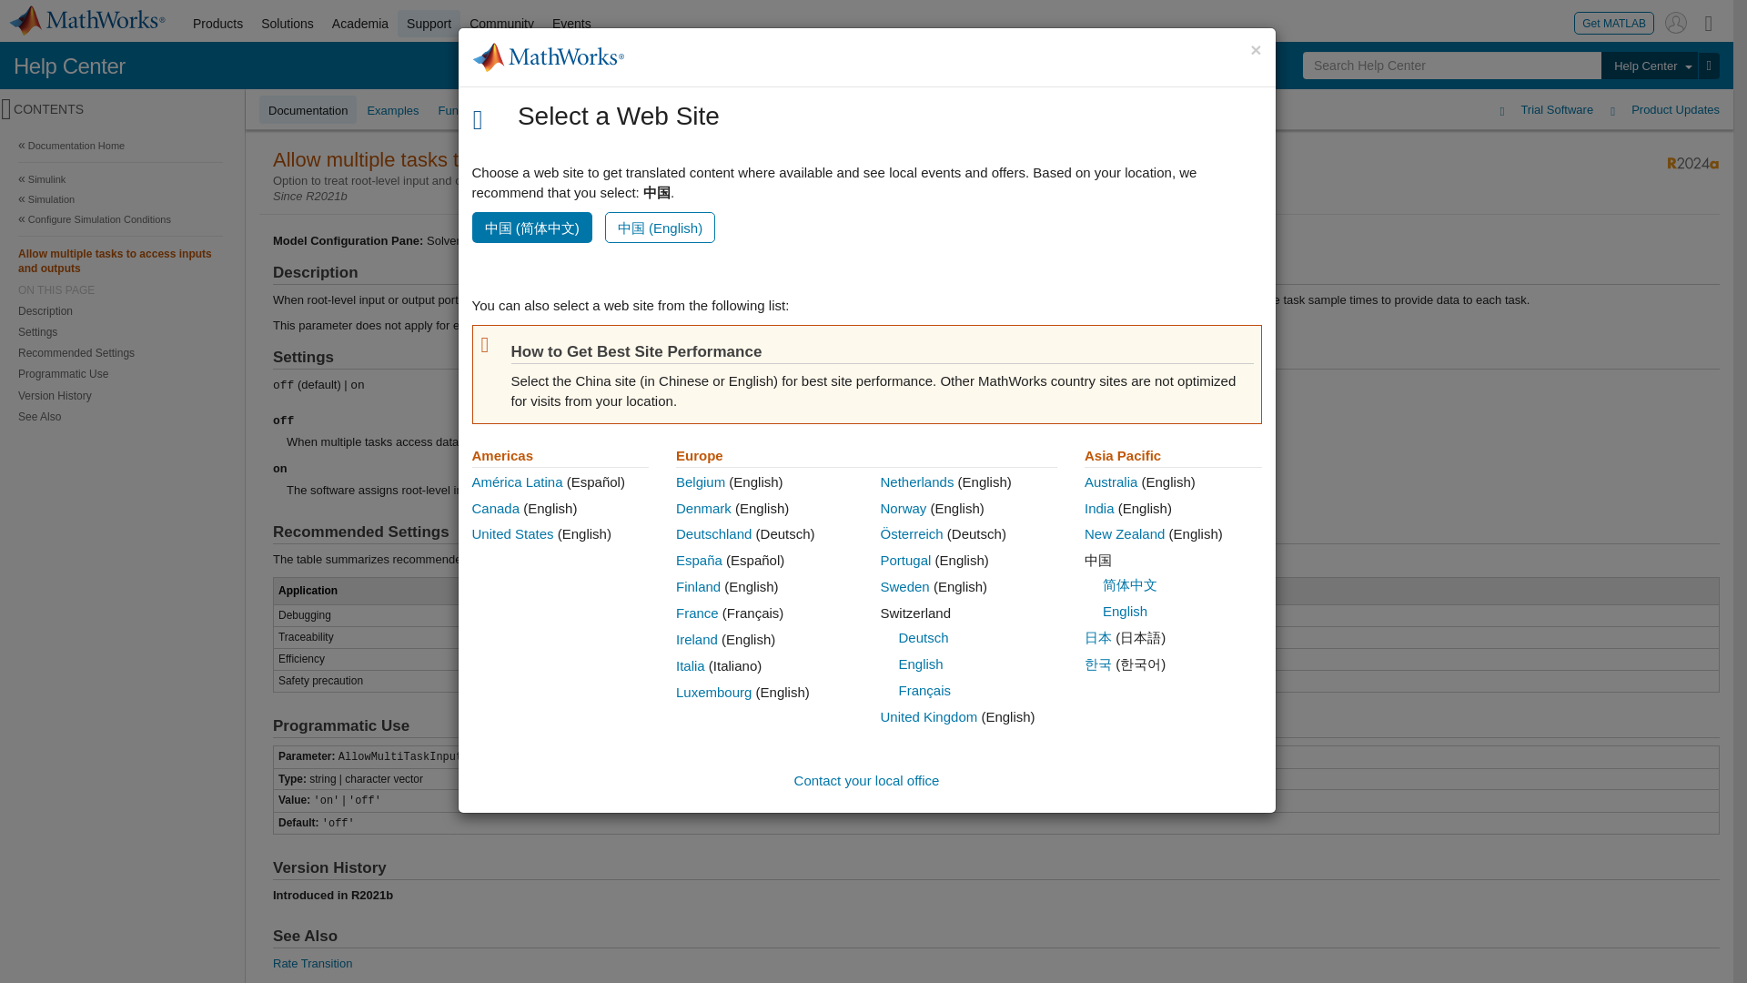 Image resolution: width=1747 pixels, height=983 pixels. What do you see at coordinates (288, 24) in the screenshot?
I see `Solutions` at bounding box center [288, 24].